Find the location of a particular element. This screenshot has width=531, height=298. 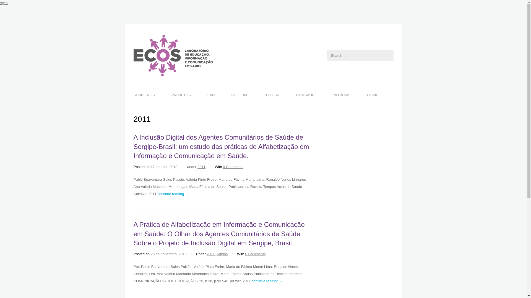

EAD is located at coordinates (211, 95).